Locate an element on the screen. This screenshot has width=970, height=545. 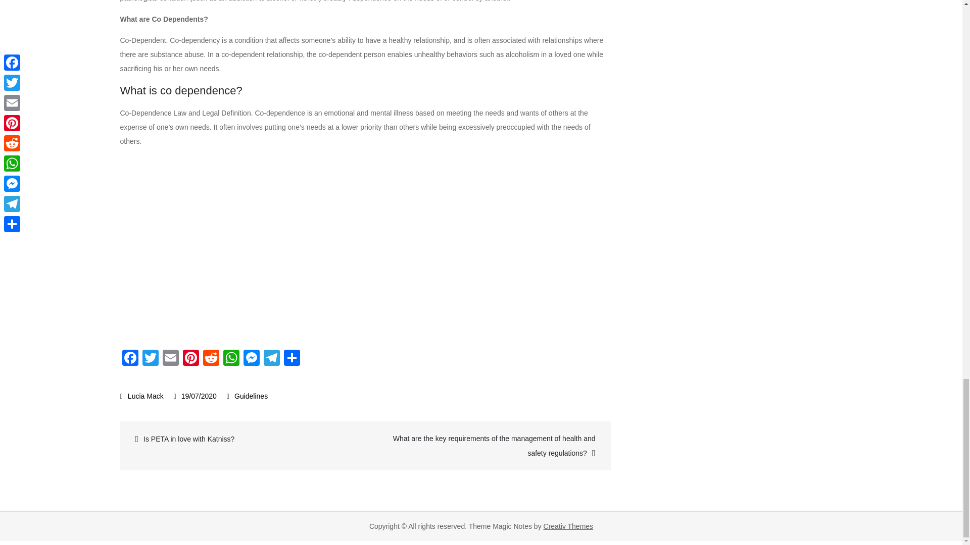
Working the 1st Step of Codependancy Part 1 is located at coordinates (282, 246).